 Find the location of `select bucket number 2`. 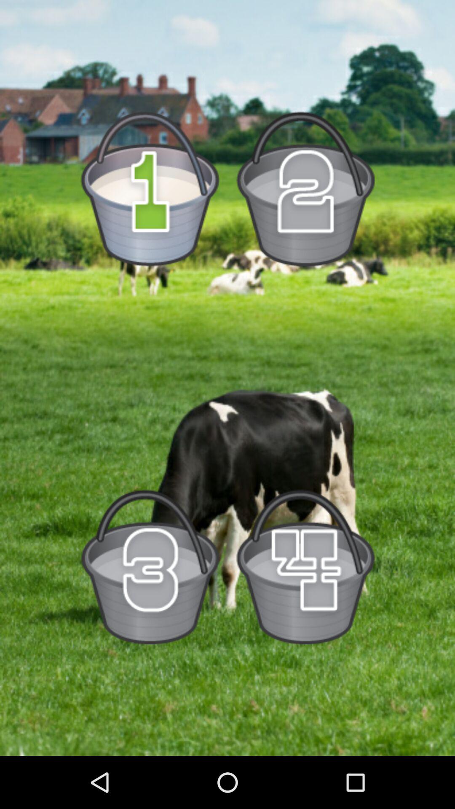

select bucket number 2 is located at coordinates (305, 189).